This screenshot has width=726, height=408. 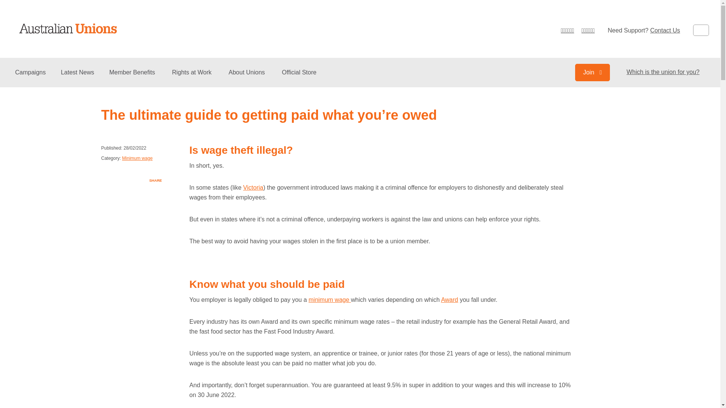 What do you see at coordinates (665, 30) in the screenshot?
I see `Contact Us` at bounding box center [665, 30].